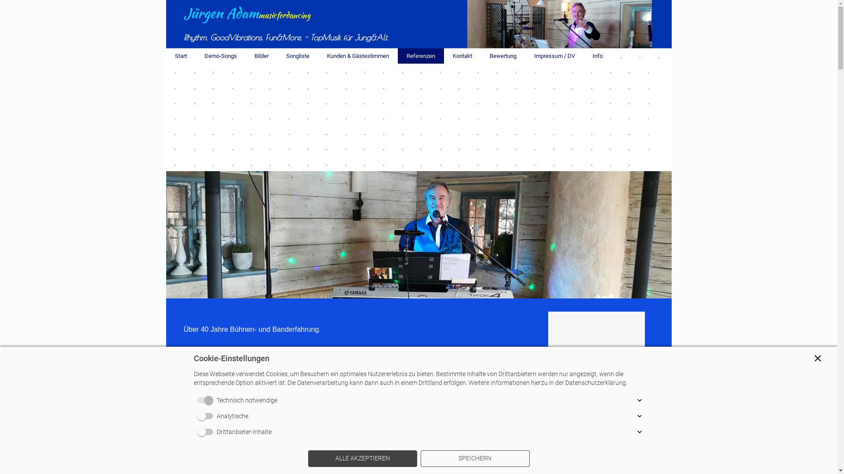  What do you see at coordinates (232, 118) in the screenshot?
I see `.` at bounding box center [232, 118].